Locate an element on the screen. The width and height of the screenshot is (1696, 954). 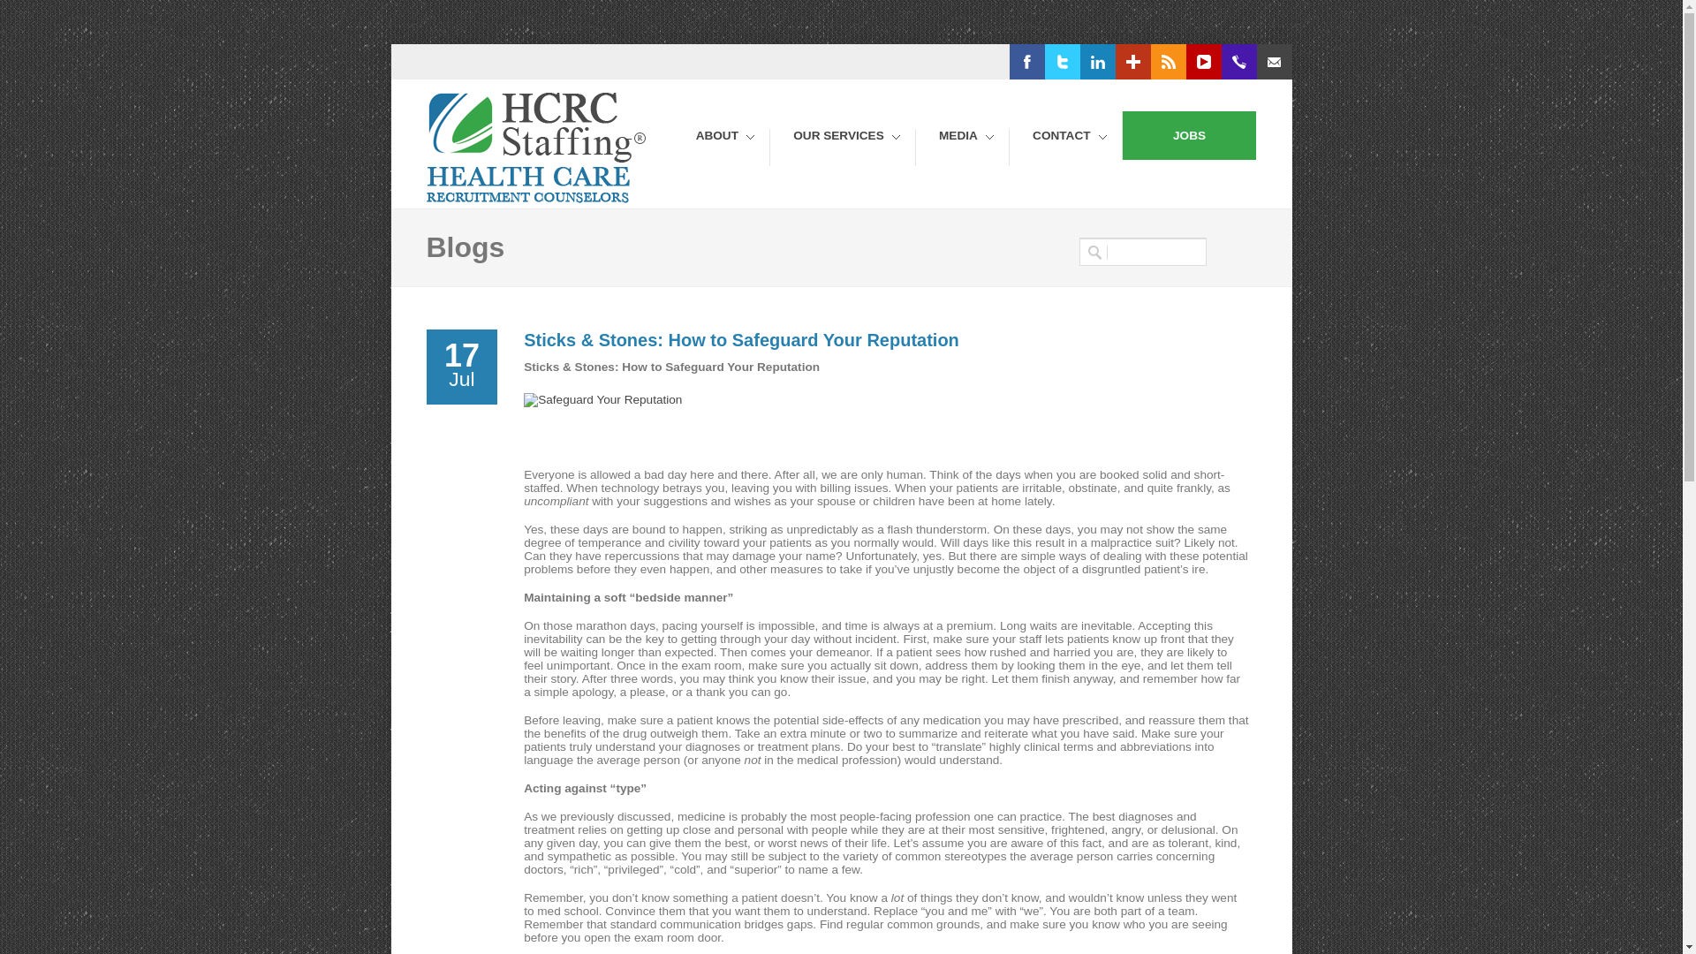
Email is located at coordinates (1340, 62).